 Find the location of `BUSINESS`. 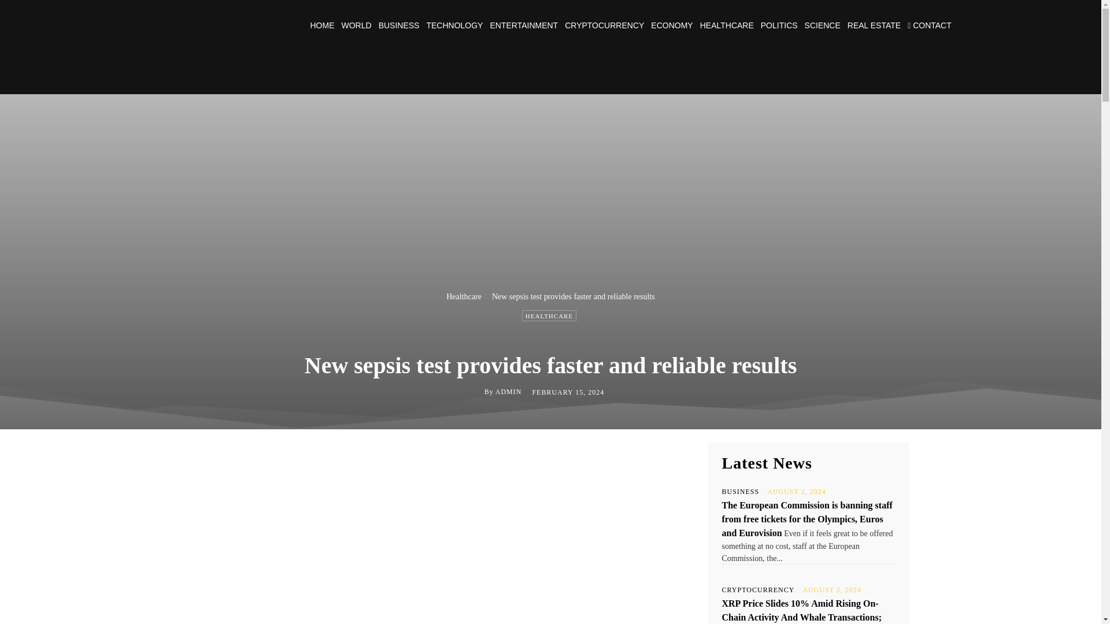

BUSINESS is located at coordinates (399, 25).